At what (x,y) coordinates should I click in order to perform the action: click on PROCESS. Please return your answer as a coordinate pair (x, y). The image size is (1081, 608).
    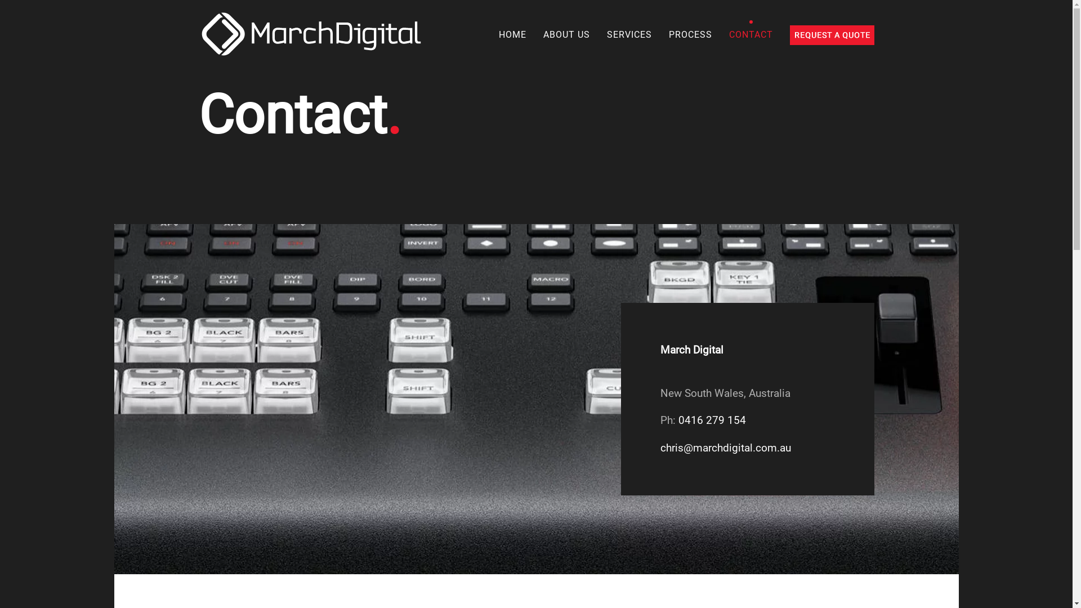
    Looking at the image, I should click on (690, 35).